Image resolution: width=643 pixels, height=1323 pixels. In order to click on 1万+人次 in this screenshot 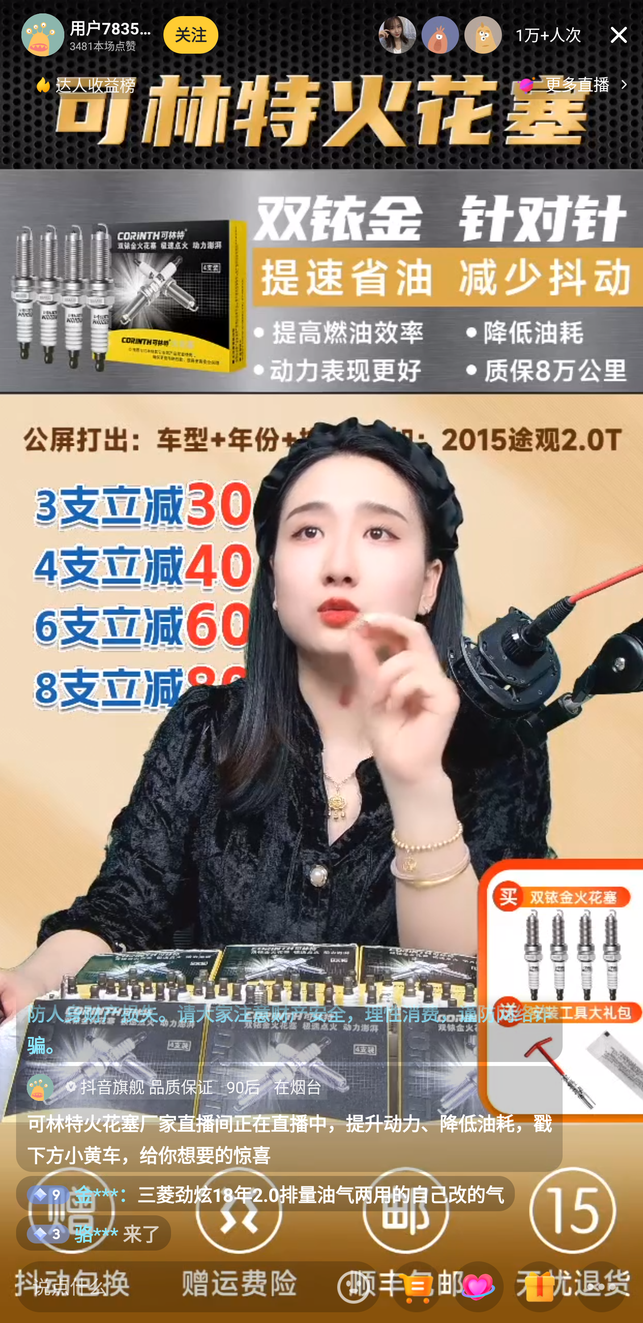, I will do `click(548, 35)`.